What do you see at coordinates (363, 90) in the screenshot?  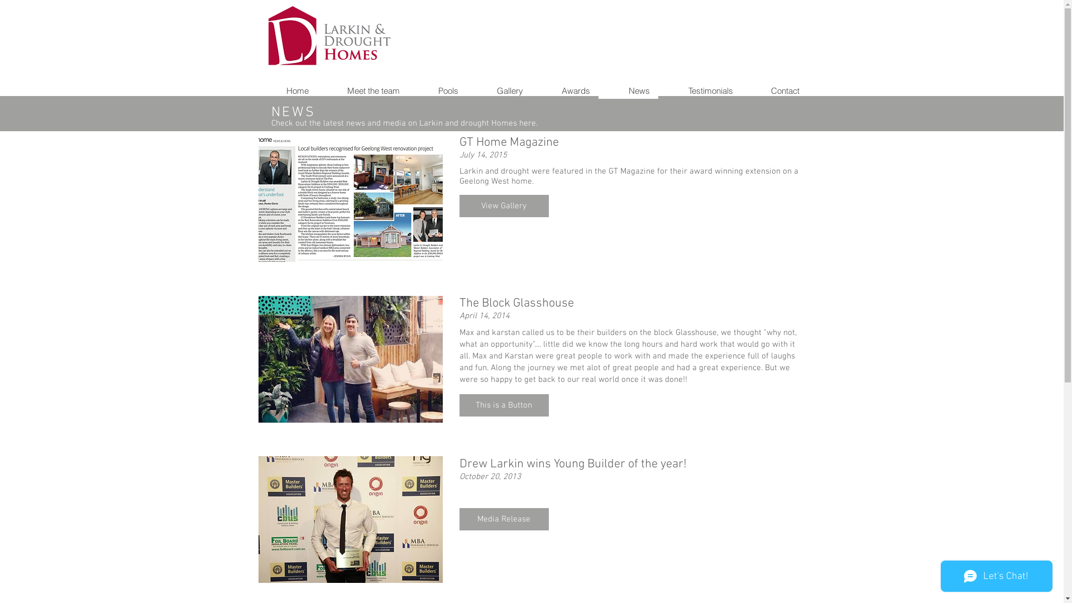 I see `Meet the team` at bounding box center [363, 90].